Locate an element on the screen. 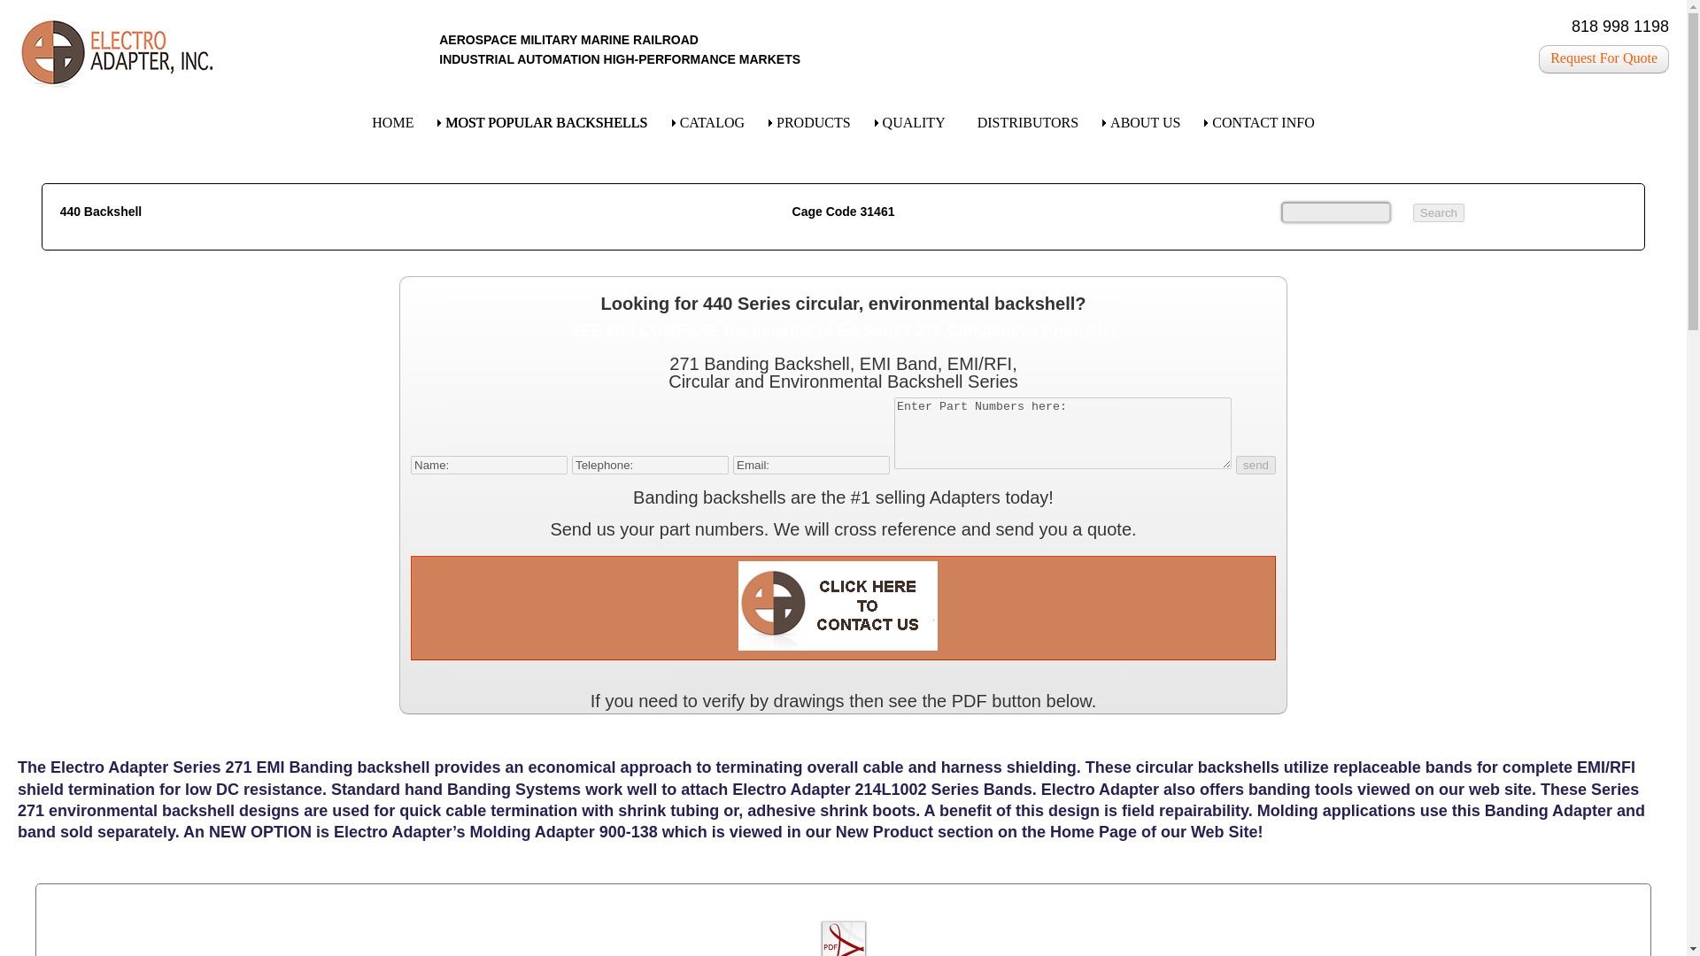  Telephone is located at coordinates (650, 465).